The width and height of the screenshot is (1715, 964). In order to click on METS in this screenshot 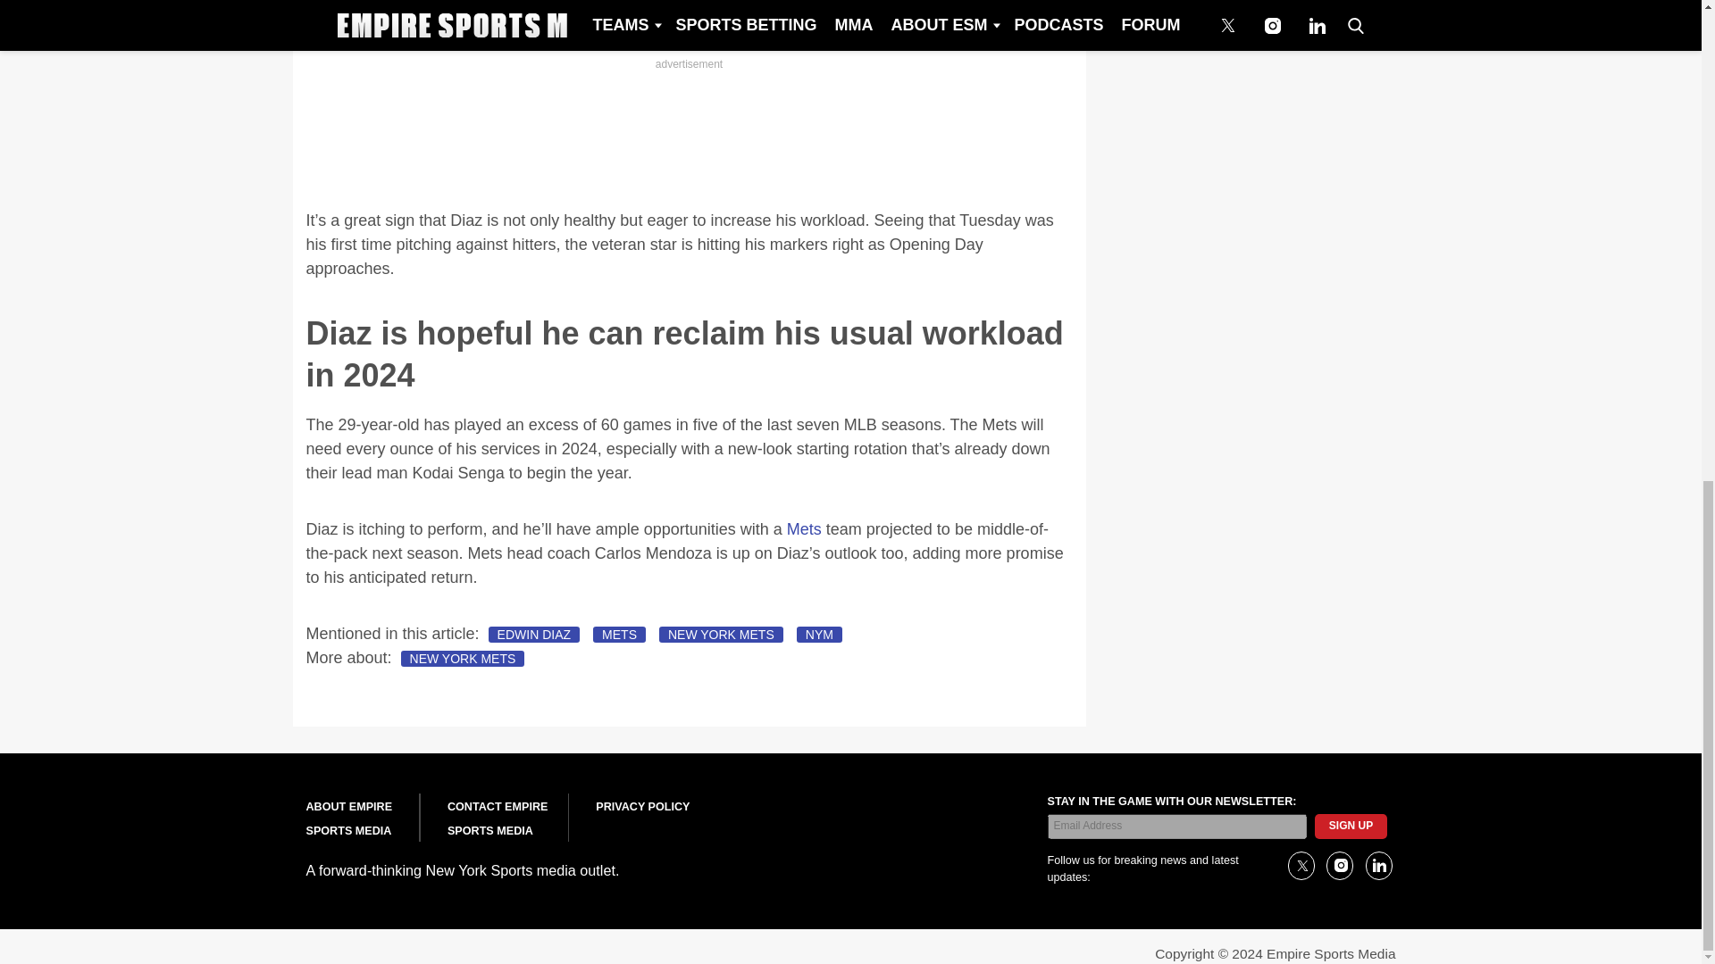, I will do `click(620, 635)`.